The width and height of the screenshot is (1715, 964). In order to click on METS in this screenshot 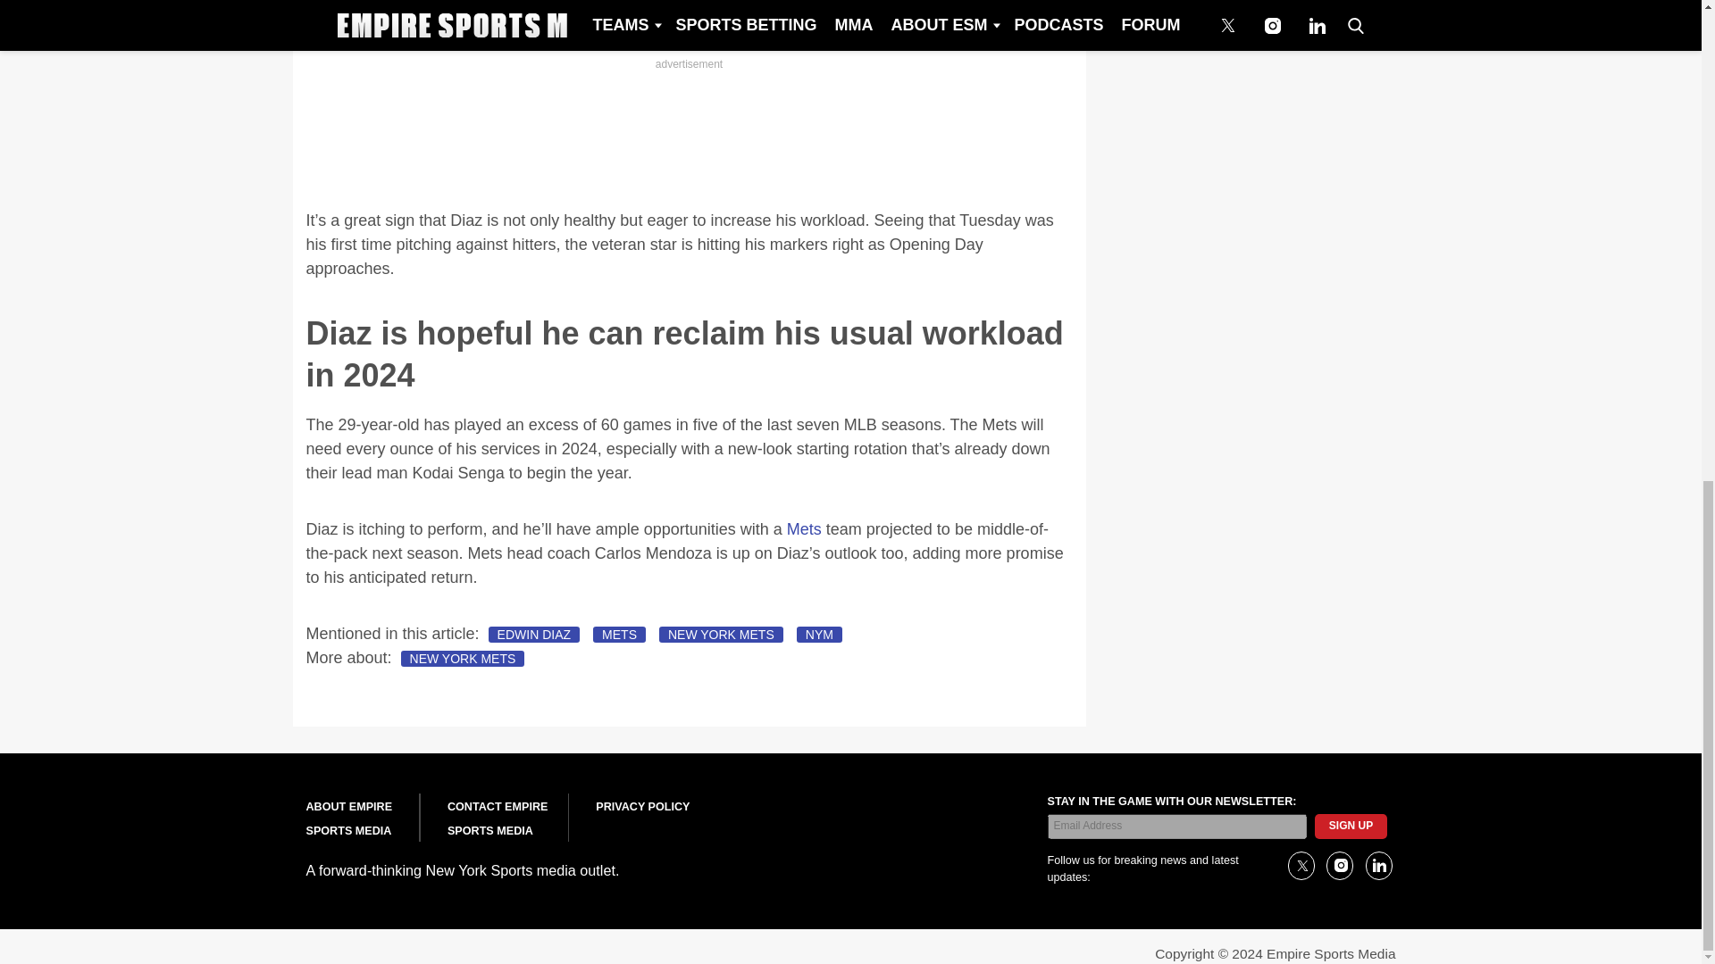, I will do `click(620, 635)`.